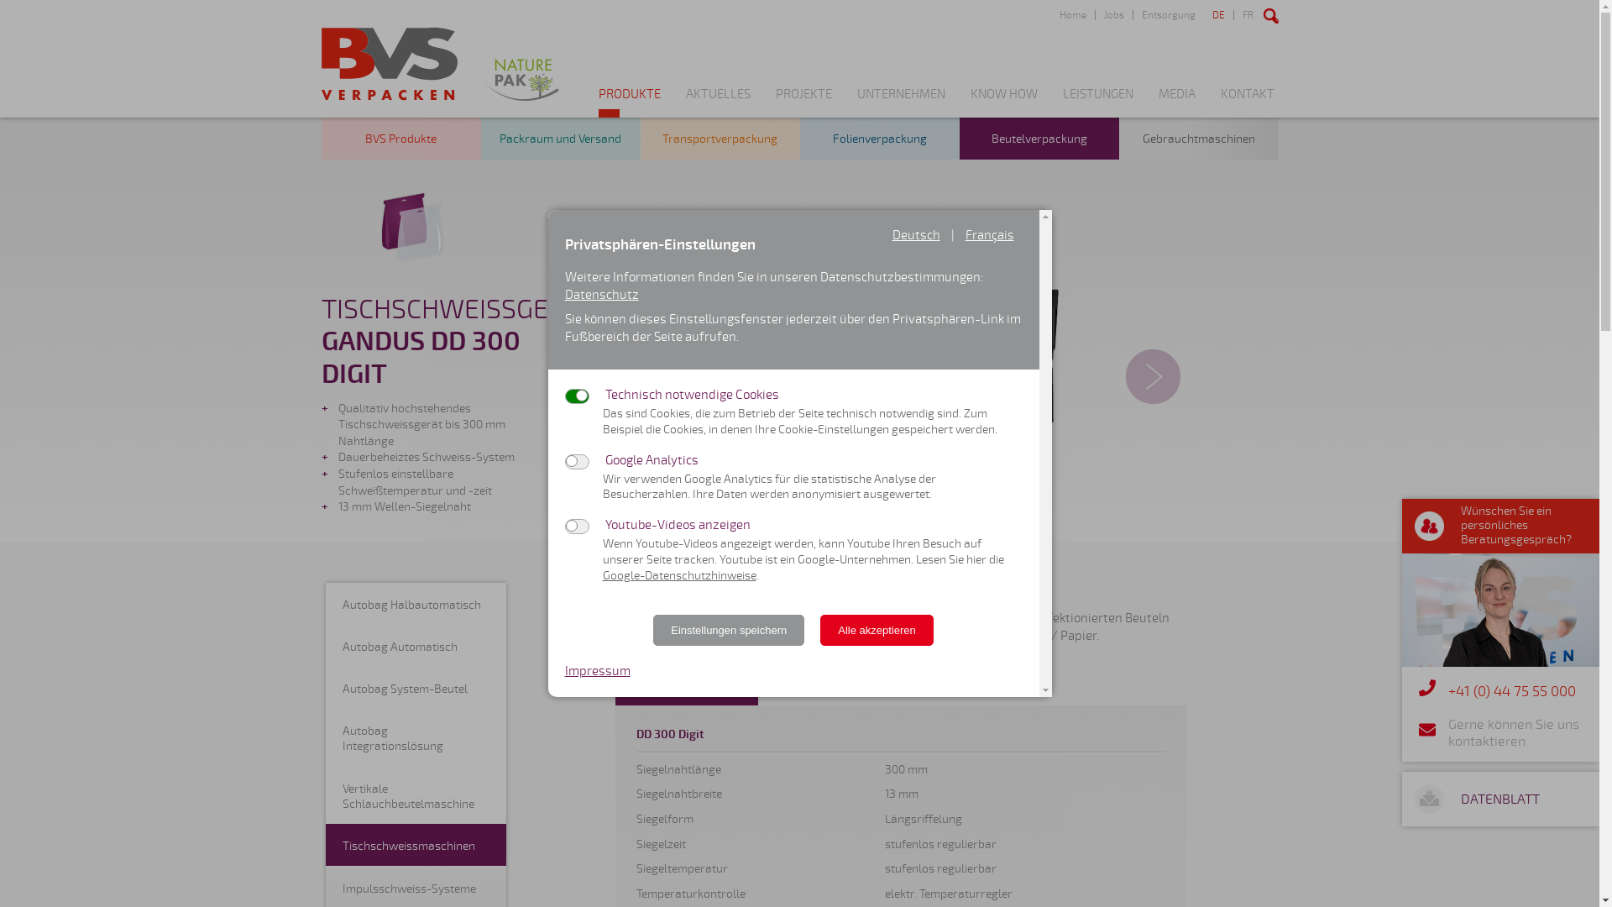 The height and width of the screenshot is (907, 1612). What do you see at coordinates (720, 139) in the screenshot?
I see `Transportverpackung` at bounding box center [720, 139].